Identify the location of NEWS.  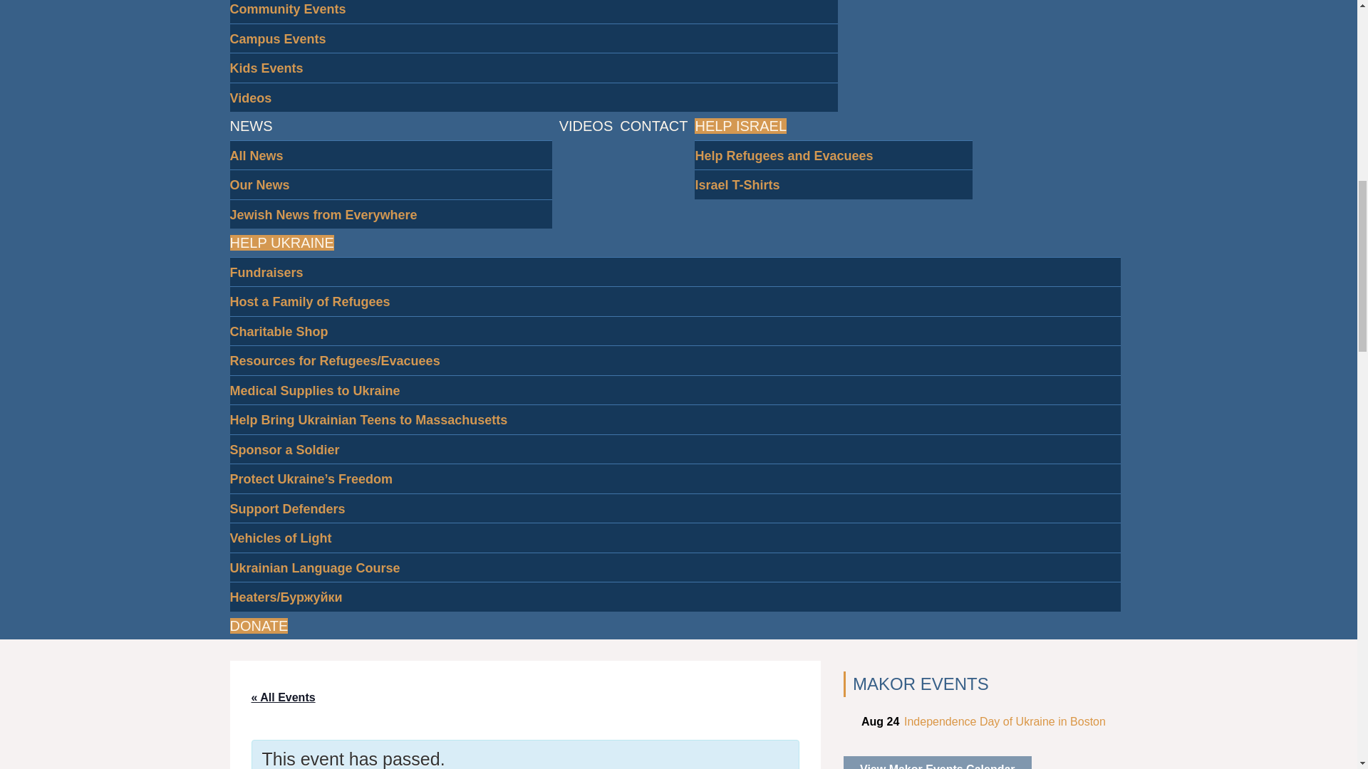
(251, 125).